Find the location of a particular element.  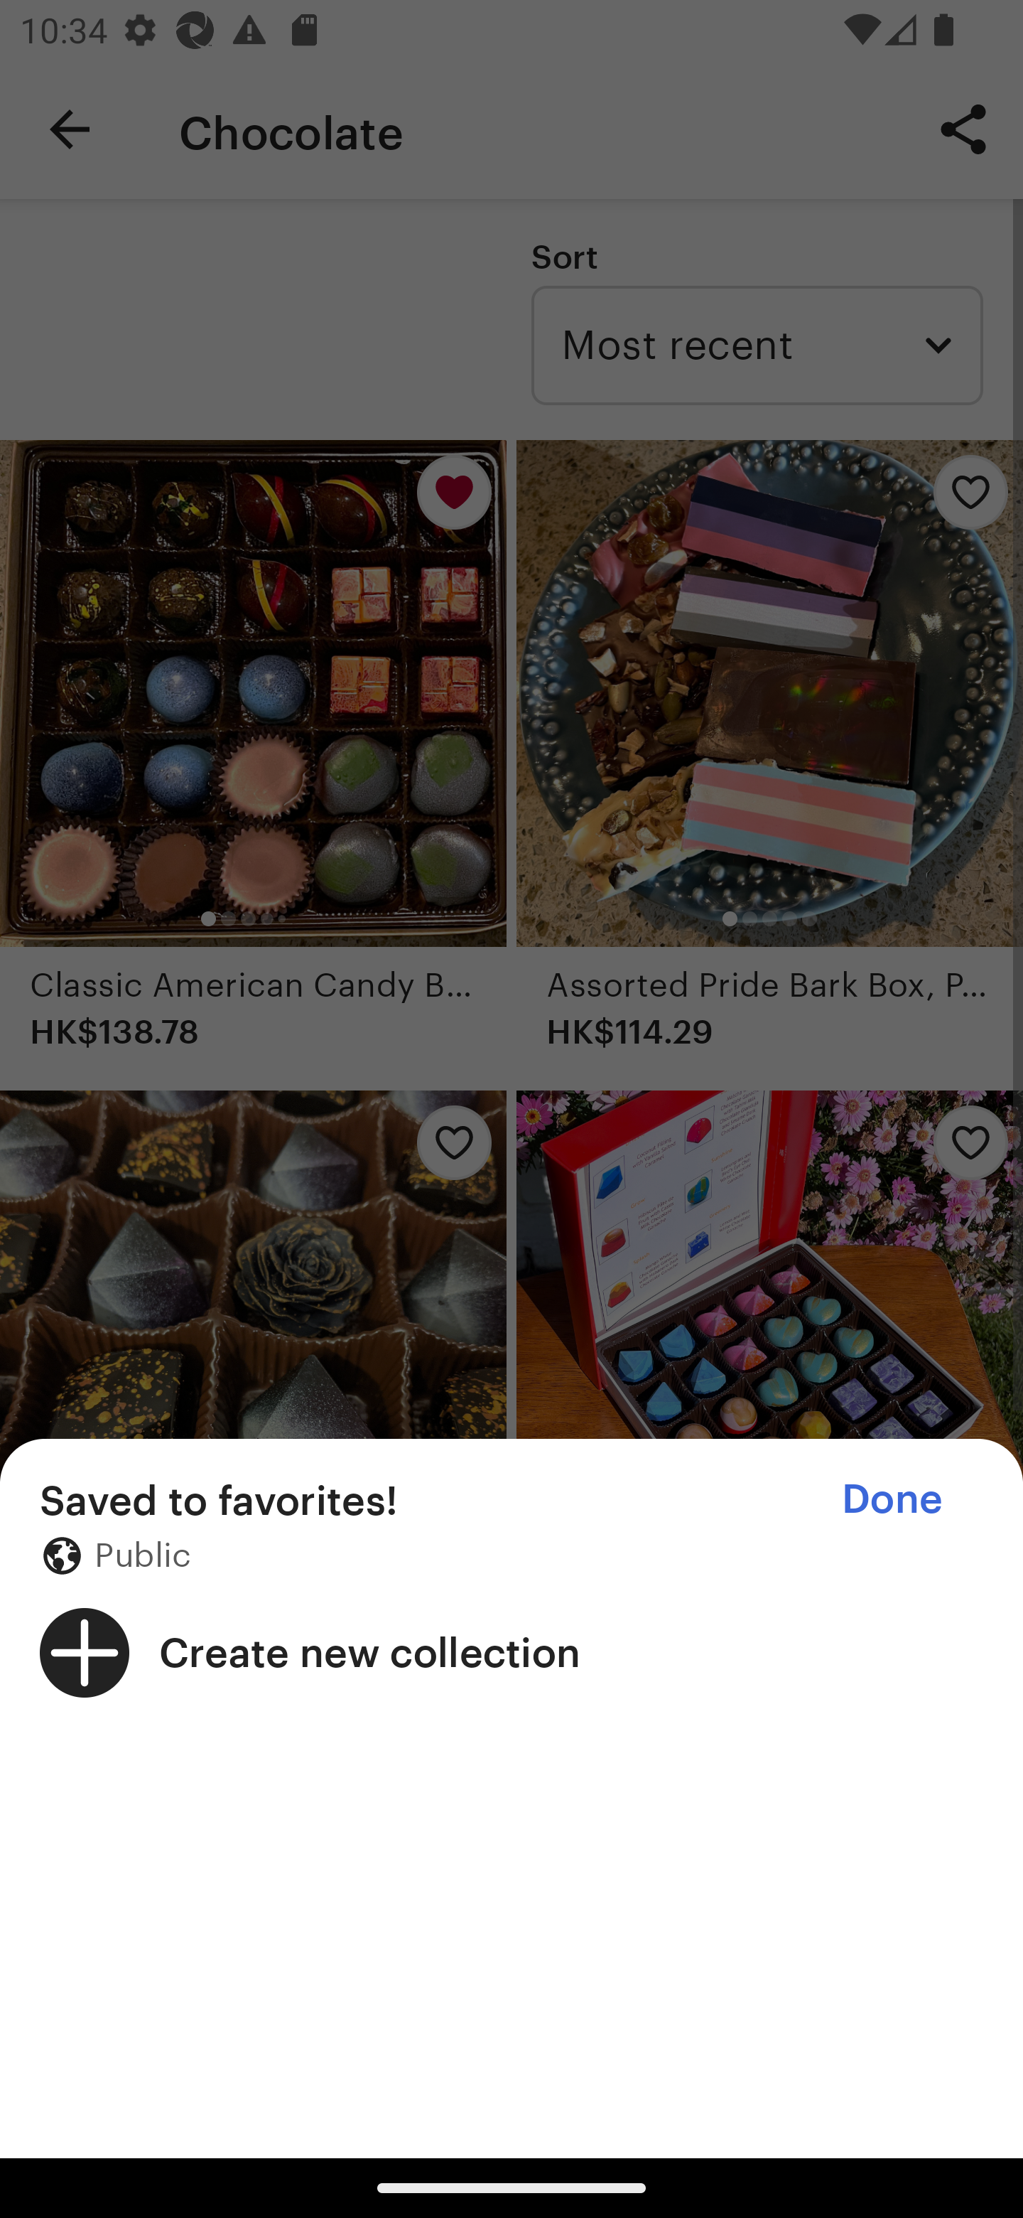

Done is located at coordinates (892, 1499).